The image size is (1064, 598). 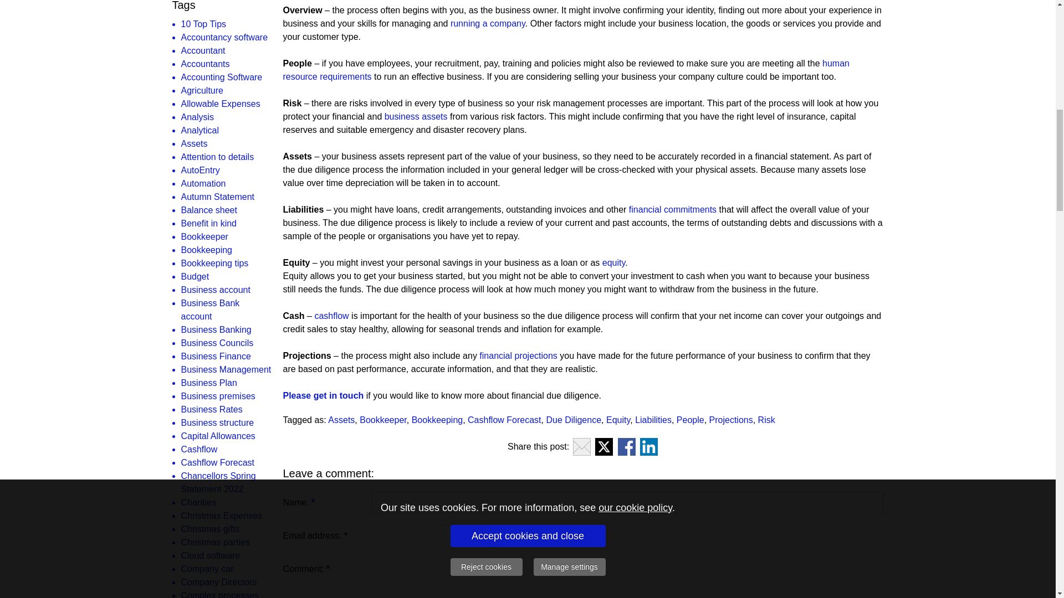 I want to click on People, so click(x=690, y=420).